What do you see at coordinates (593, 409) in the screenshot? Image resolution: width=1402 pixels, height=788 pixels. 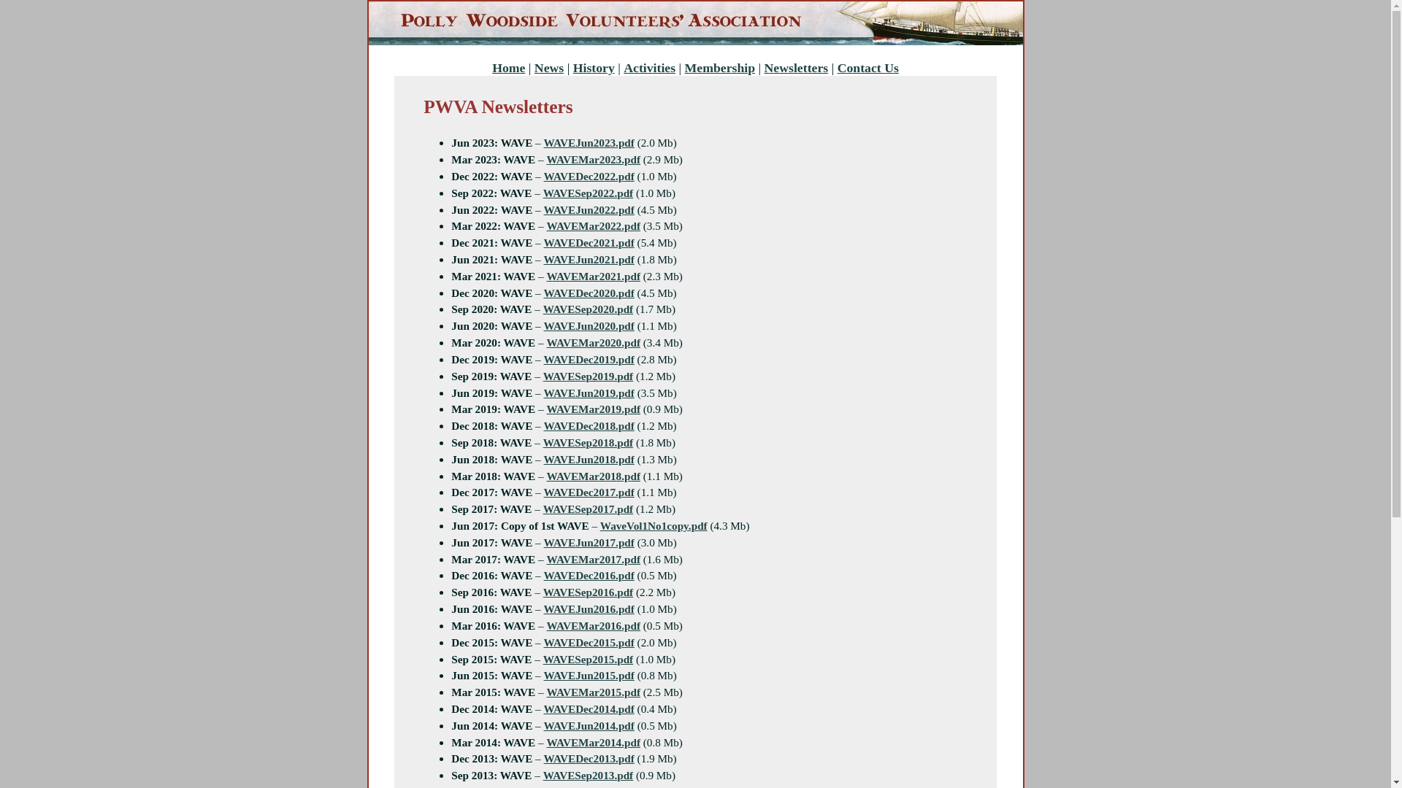 I see `WAVEMar2019.pdf` at bounding box center [593, 409].